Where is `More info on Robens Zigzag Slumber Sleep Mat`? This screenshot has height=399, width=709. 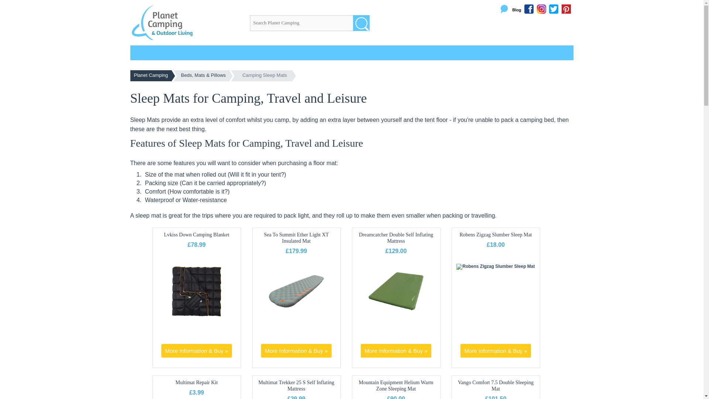 More info on Robens Zigzag Slumber Sleep Mat is located at coordinates (496, 234).